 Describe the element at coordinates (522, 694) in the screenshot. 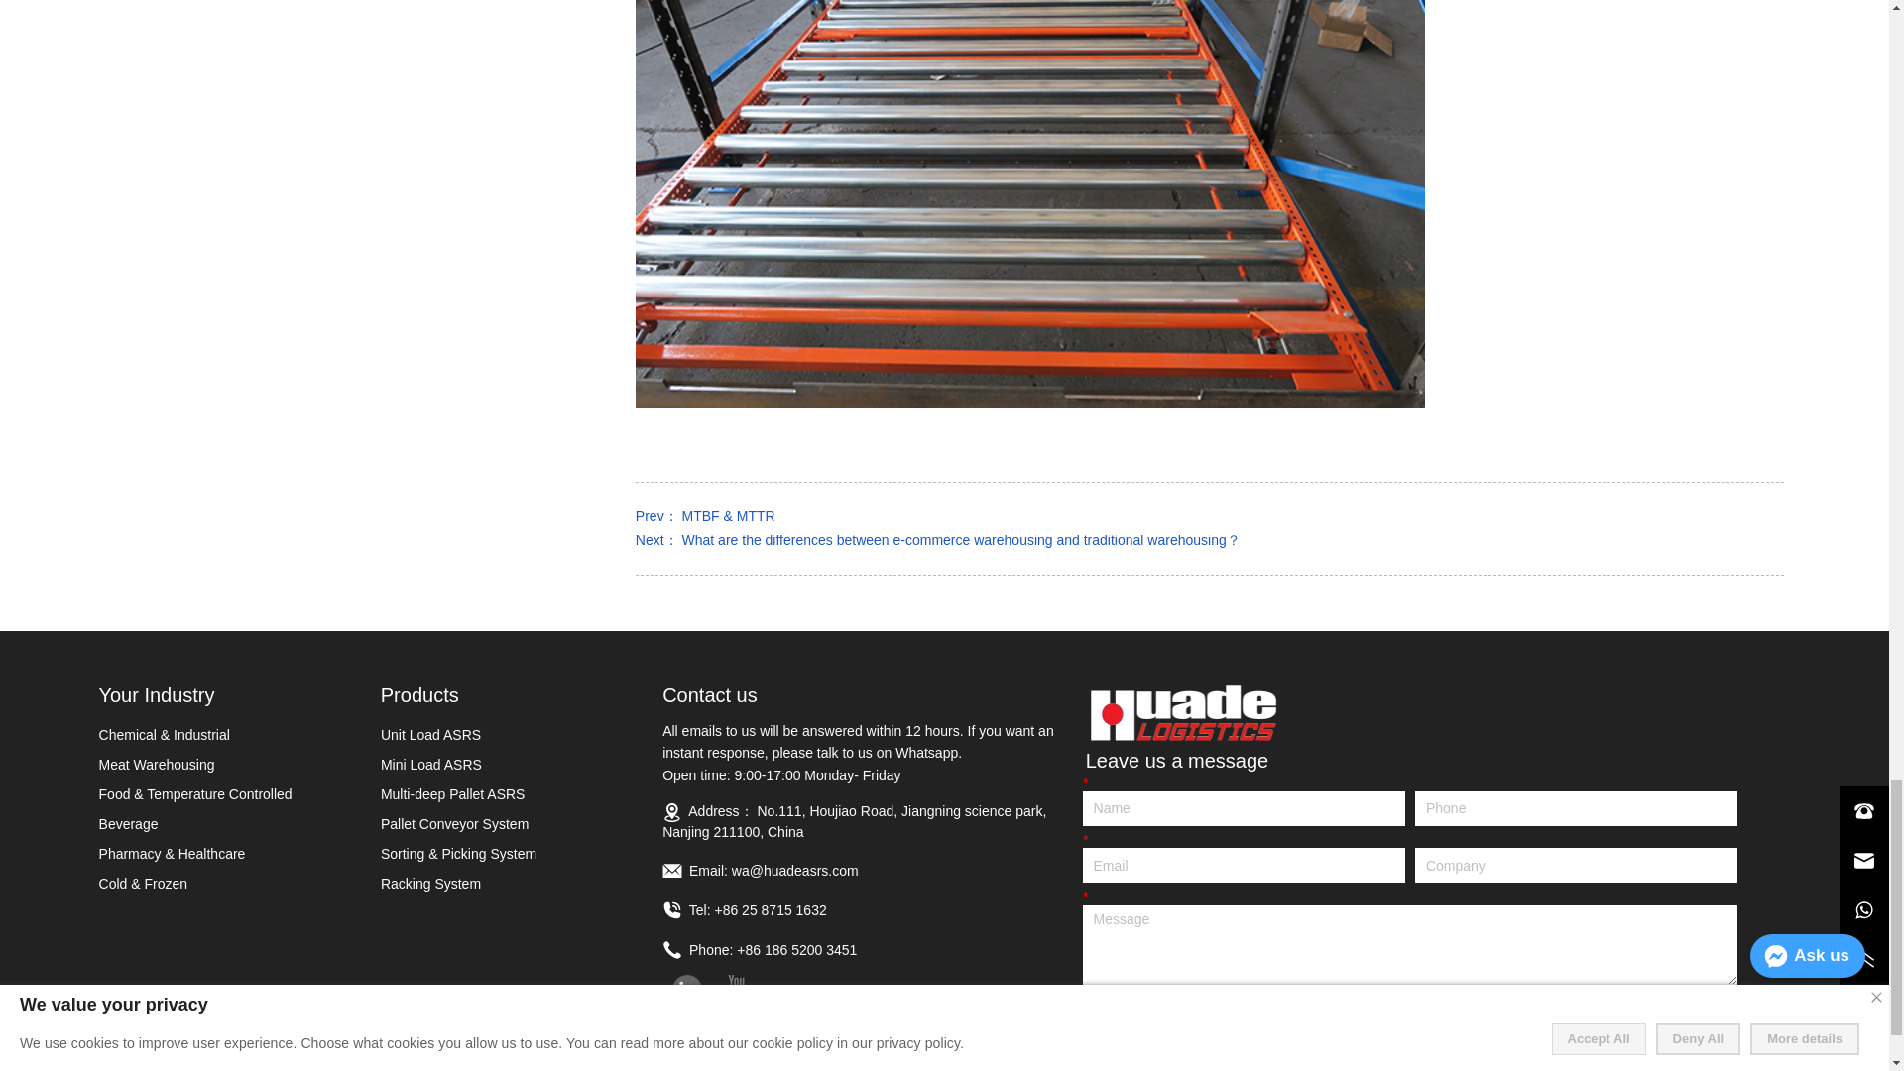

I see `Products` at that location.